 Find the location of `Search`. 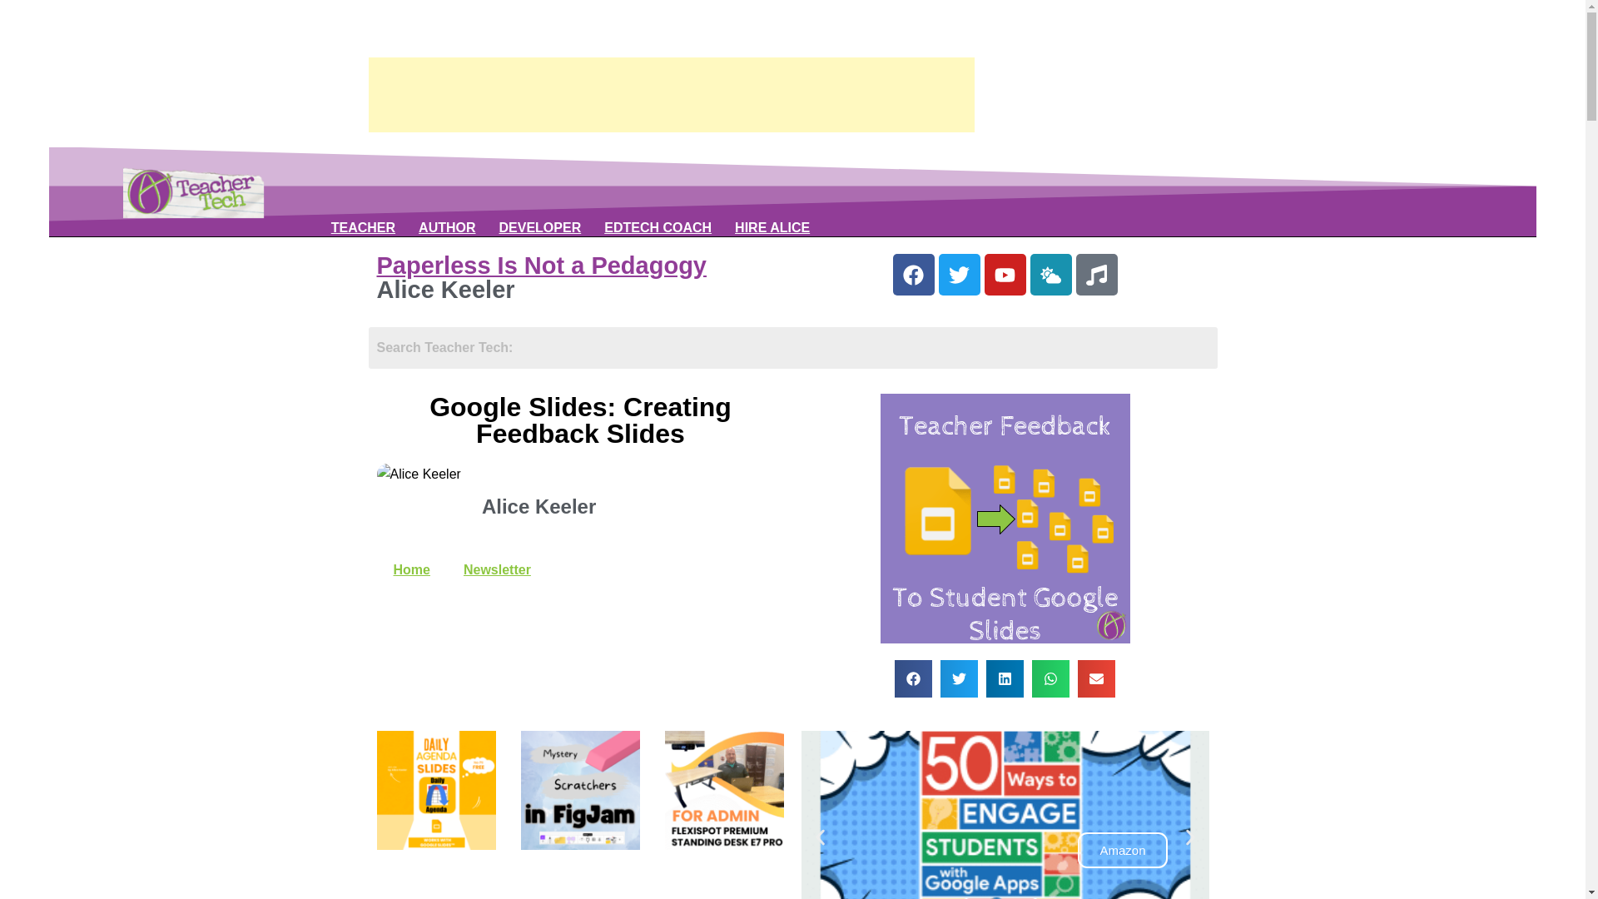

Search is located at coordinates (792, 348).